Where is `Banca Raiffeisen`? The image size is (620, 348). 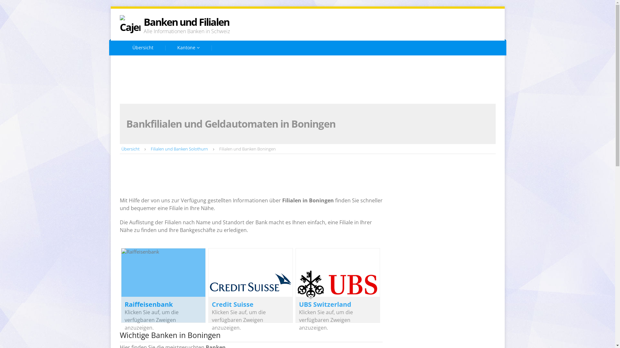
Banca Raiffeisen is located at coordinates (245, 64).